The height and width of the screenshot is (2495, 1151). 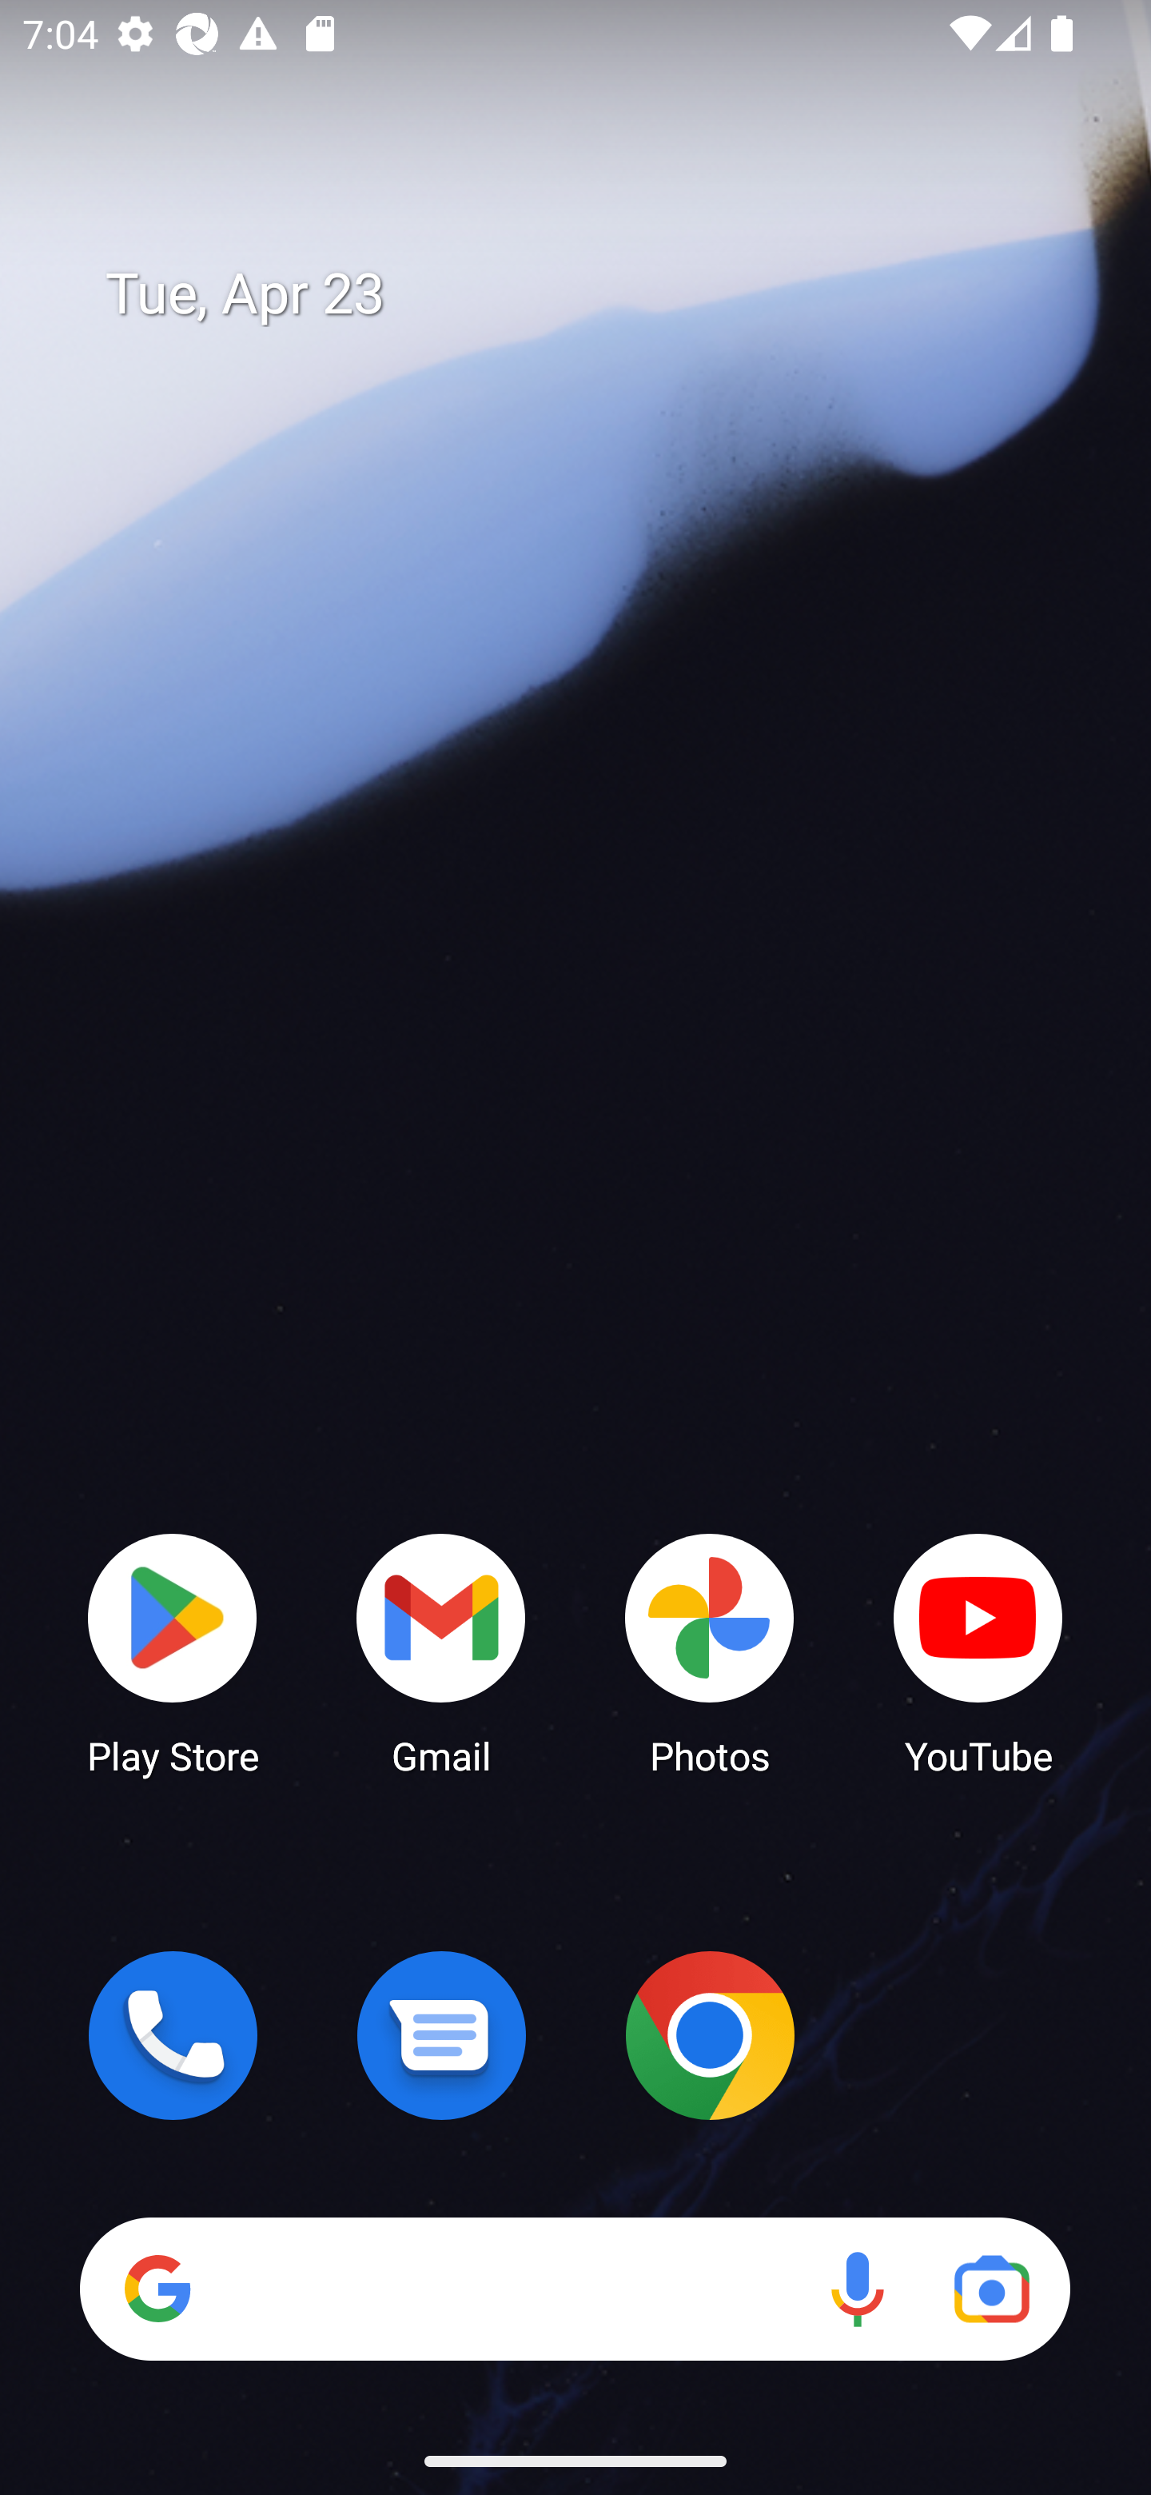 What do you see at coordinates (173, 1652) in the screenshot?
I see `Play Store` at bounding box center [173, 1652].